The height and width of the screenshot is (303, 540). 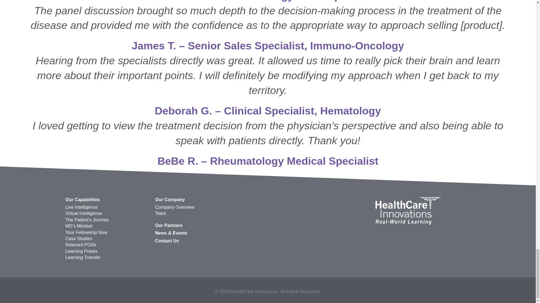 What do you see at coordinates (108, 213) in the screenshot?
I see `Virtual Intelligence` at bounding box center [108, 213].